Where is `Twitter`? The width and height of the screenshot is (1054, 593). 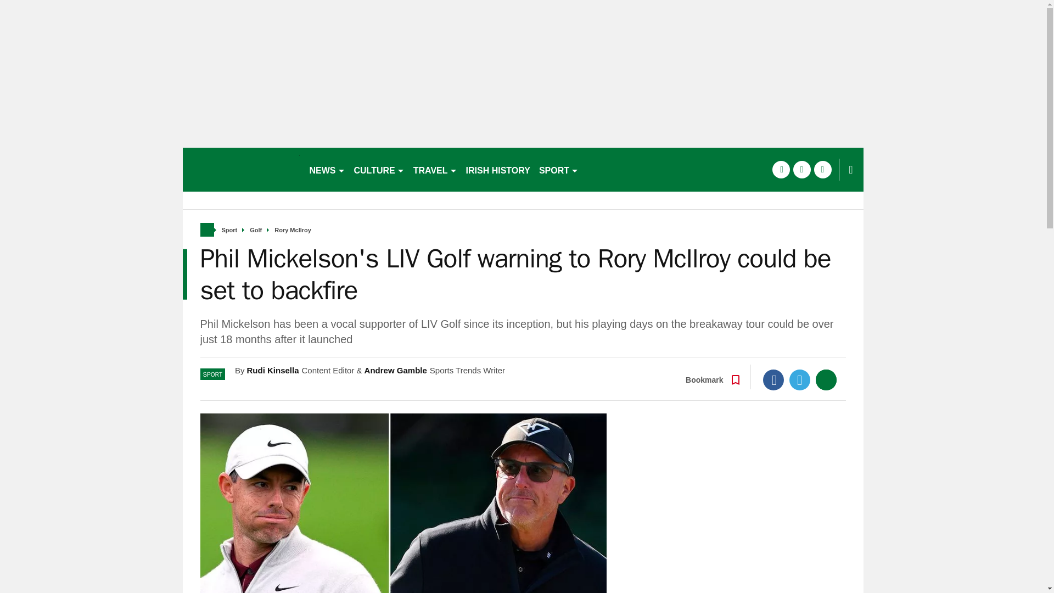
Twitter is located at coordinates (800, 379).